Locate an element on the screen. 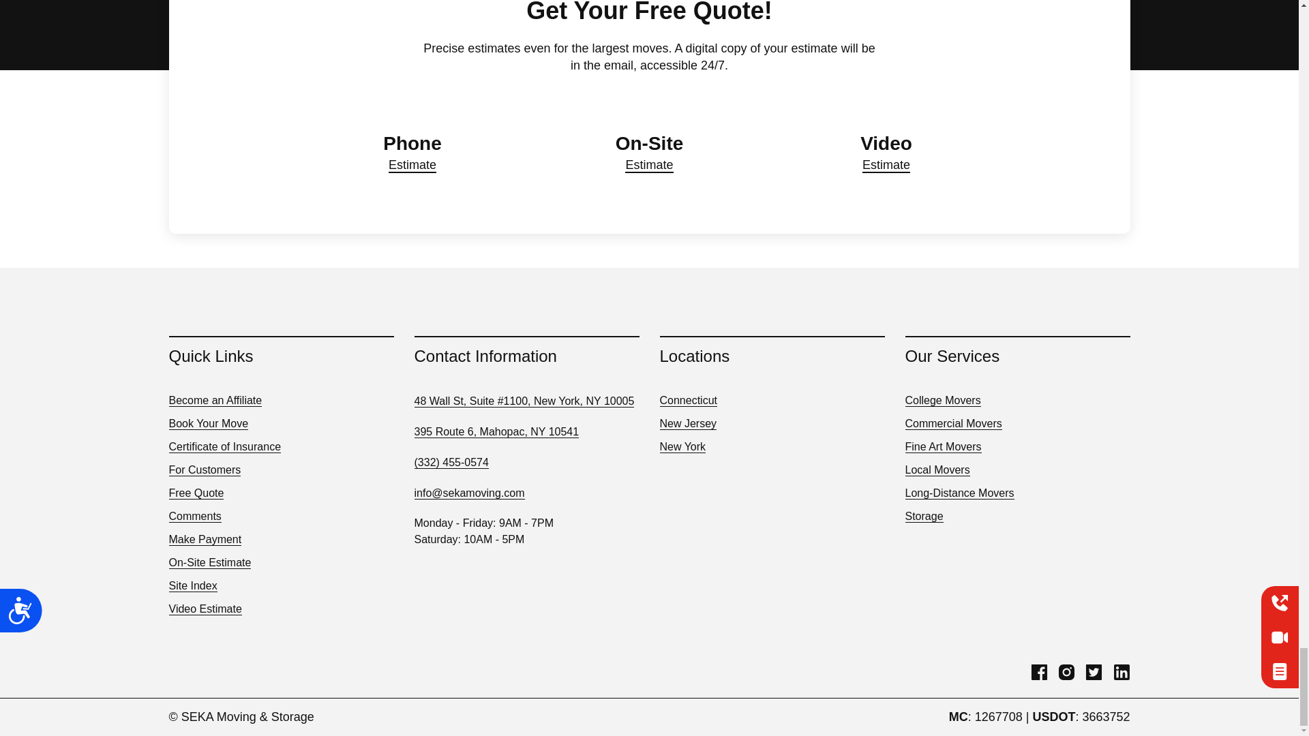 The image size is (1309, 736). SEKA Moving on Twitter is located at coordinates (1094, 677).